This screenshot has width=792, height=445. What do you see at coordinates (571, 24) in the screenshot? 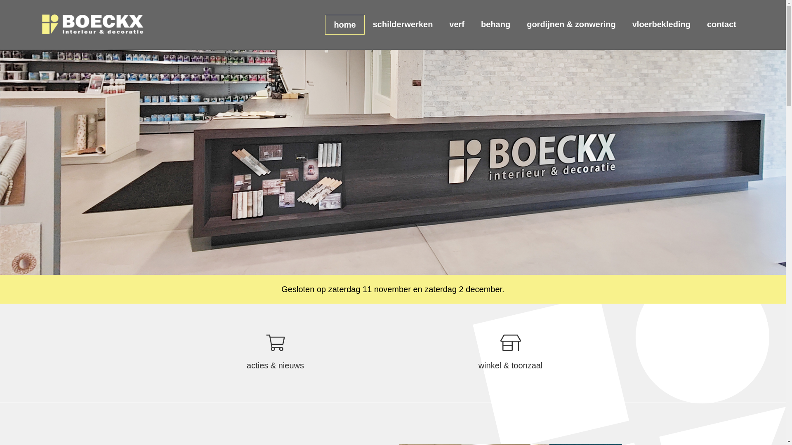
I see `gordijnen & zonwering` at bounding box center [571, 24].